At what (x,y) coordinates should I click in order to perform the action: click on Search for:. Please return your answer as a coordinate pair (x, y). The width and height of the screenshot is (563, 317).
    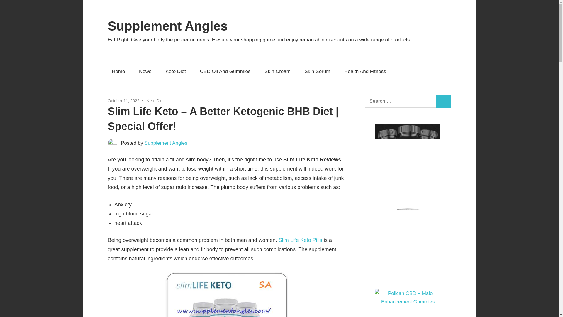
    Looking at the image, I should click on (401, 102).